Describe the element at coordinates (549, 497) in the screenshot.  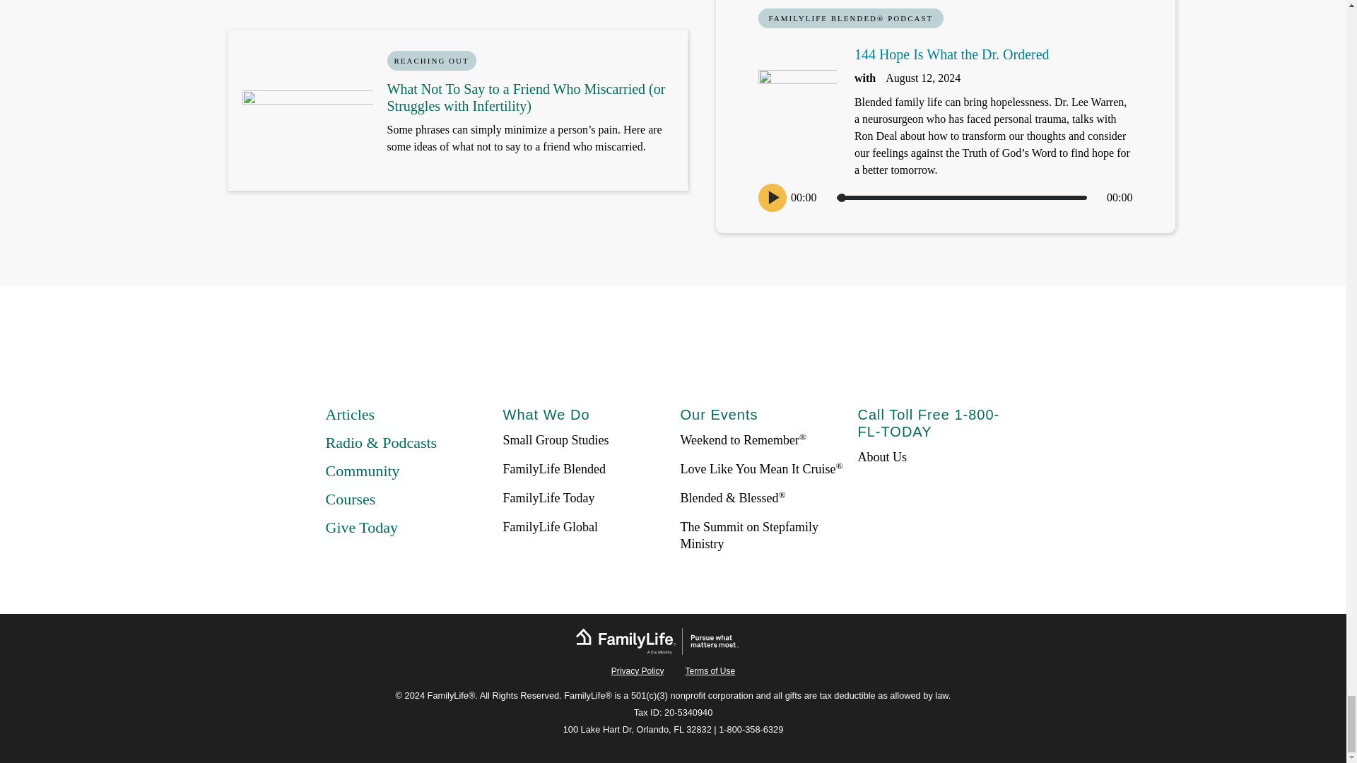
I see `FamilyLife Today` at that location.